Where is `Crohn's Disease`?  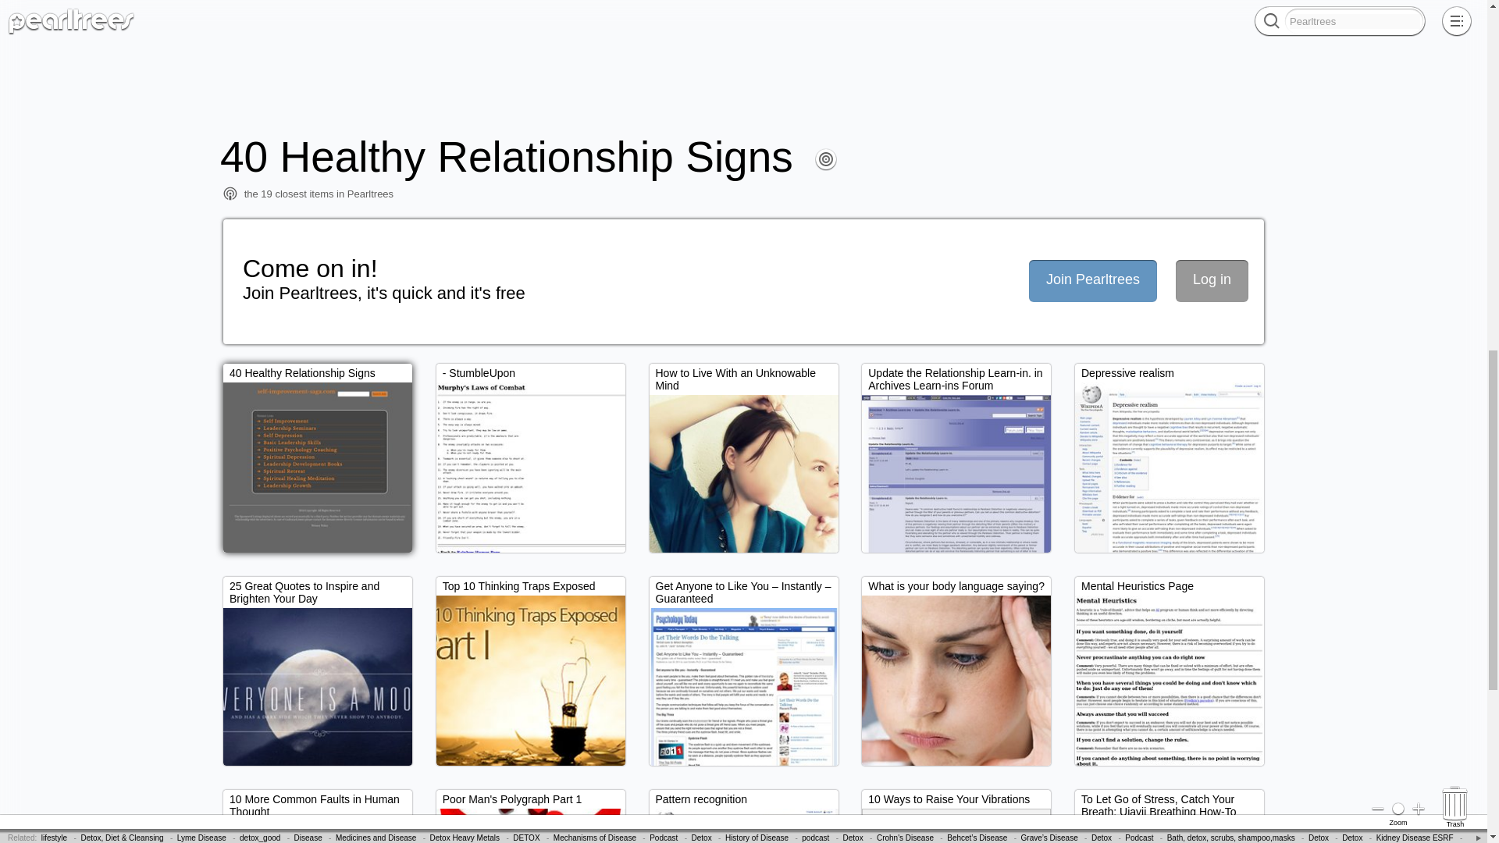
Crohn's Disease is located at coordinates (359, 8).